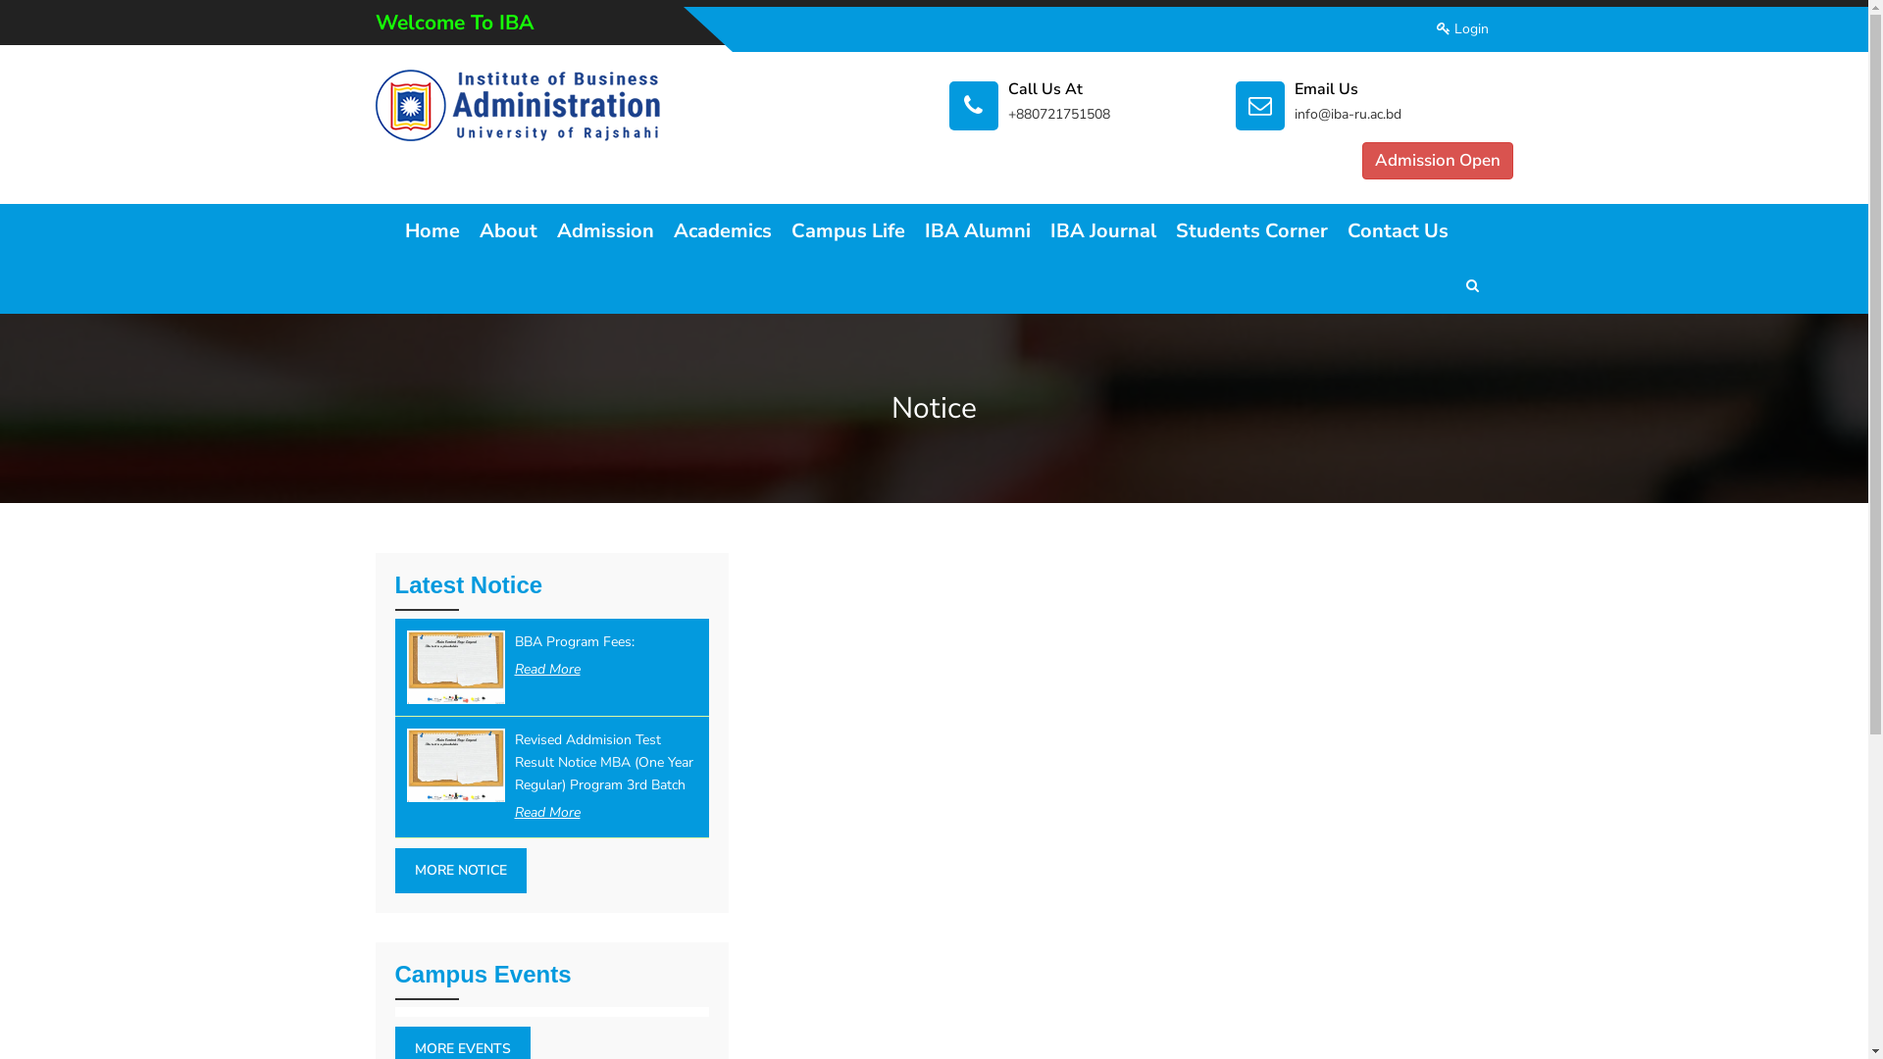 Image resolution: width=1883 pixels, height=1059 pixels. What do you see at coordinates (847, 231) in the screenshot?
I see `Campus Life` at bounding box center [847, 231].